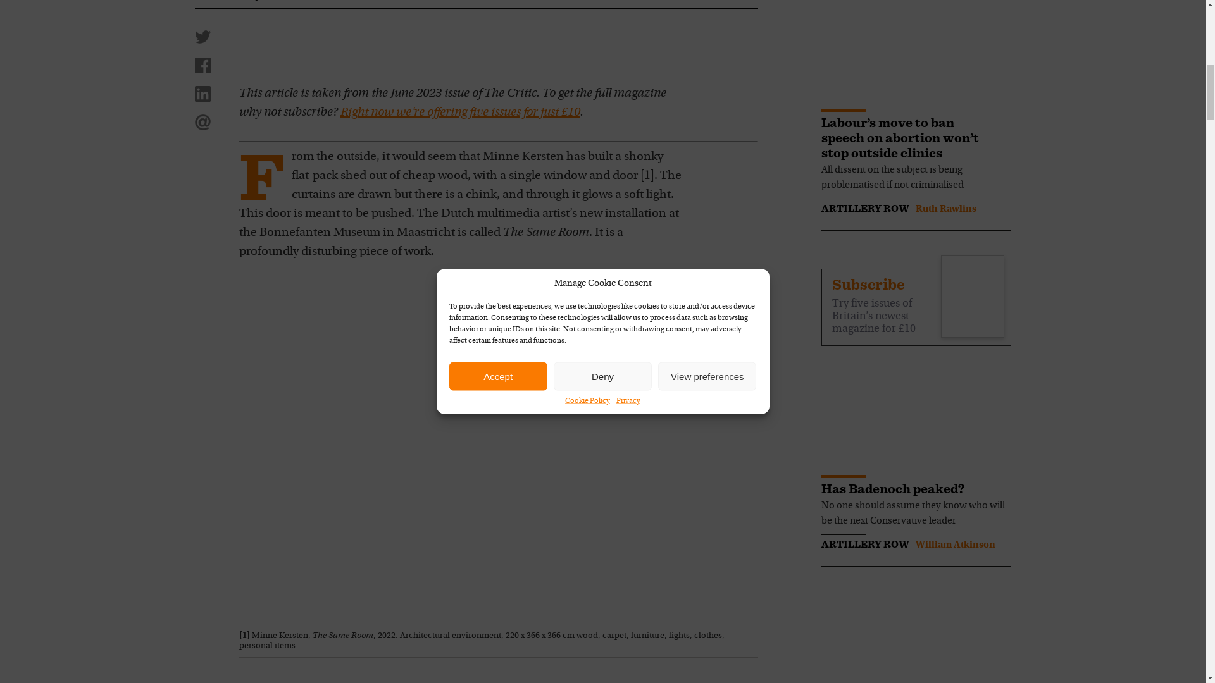  What do you see at coordinates (954, 545) in the screenshot?
I see `Posts by William Atkinson` at bounding box center [954, 545].